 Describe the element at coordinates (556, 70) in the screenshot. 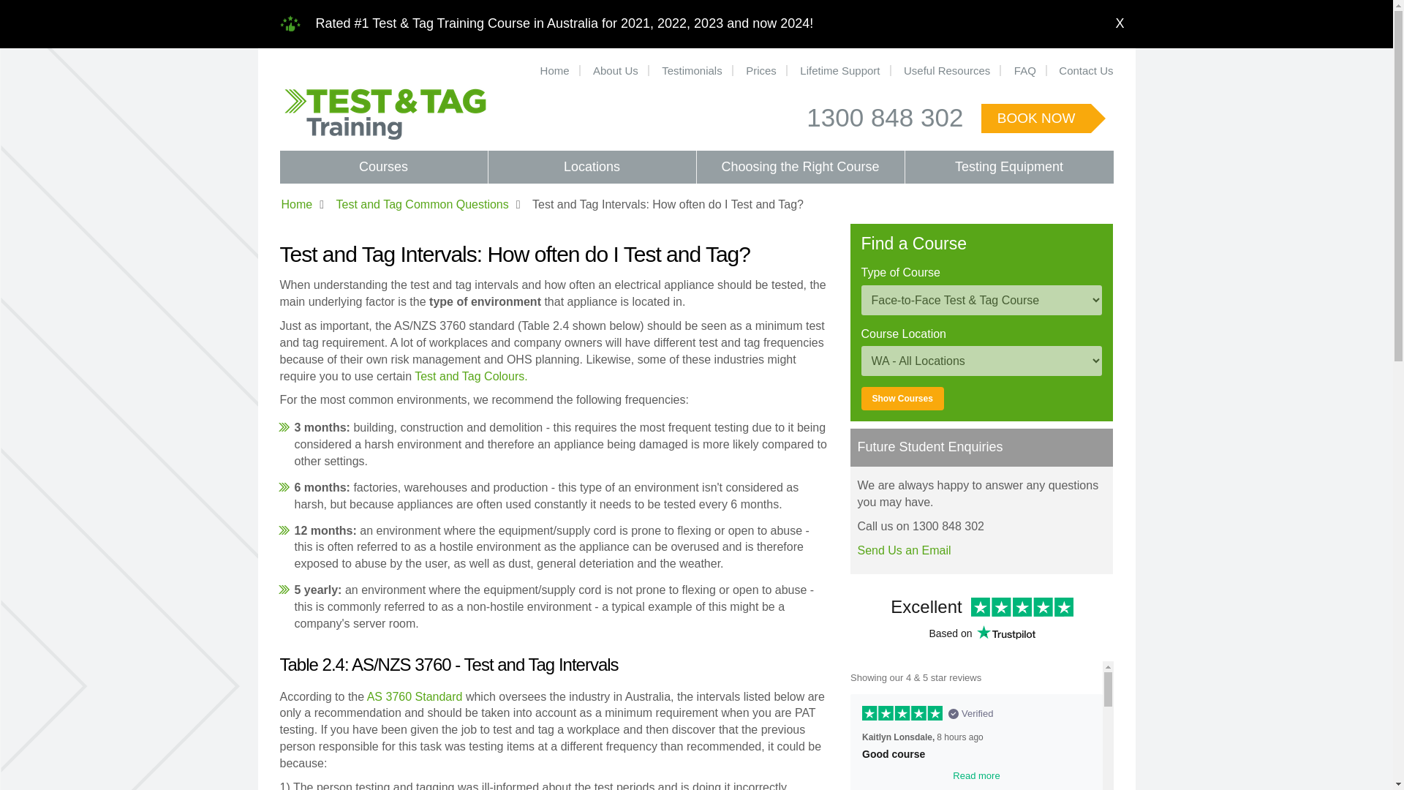

I see `Home` at that location.